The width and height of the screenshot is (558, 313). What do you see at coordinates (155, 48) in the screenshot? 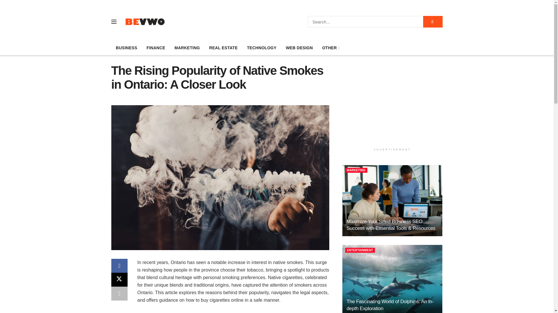
I see `FINANCE` at bounding box center [155, 48].